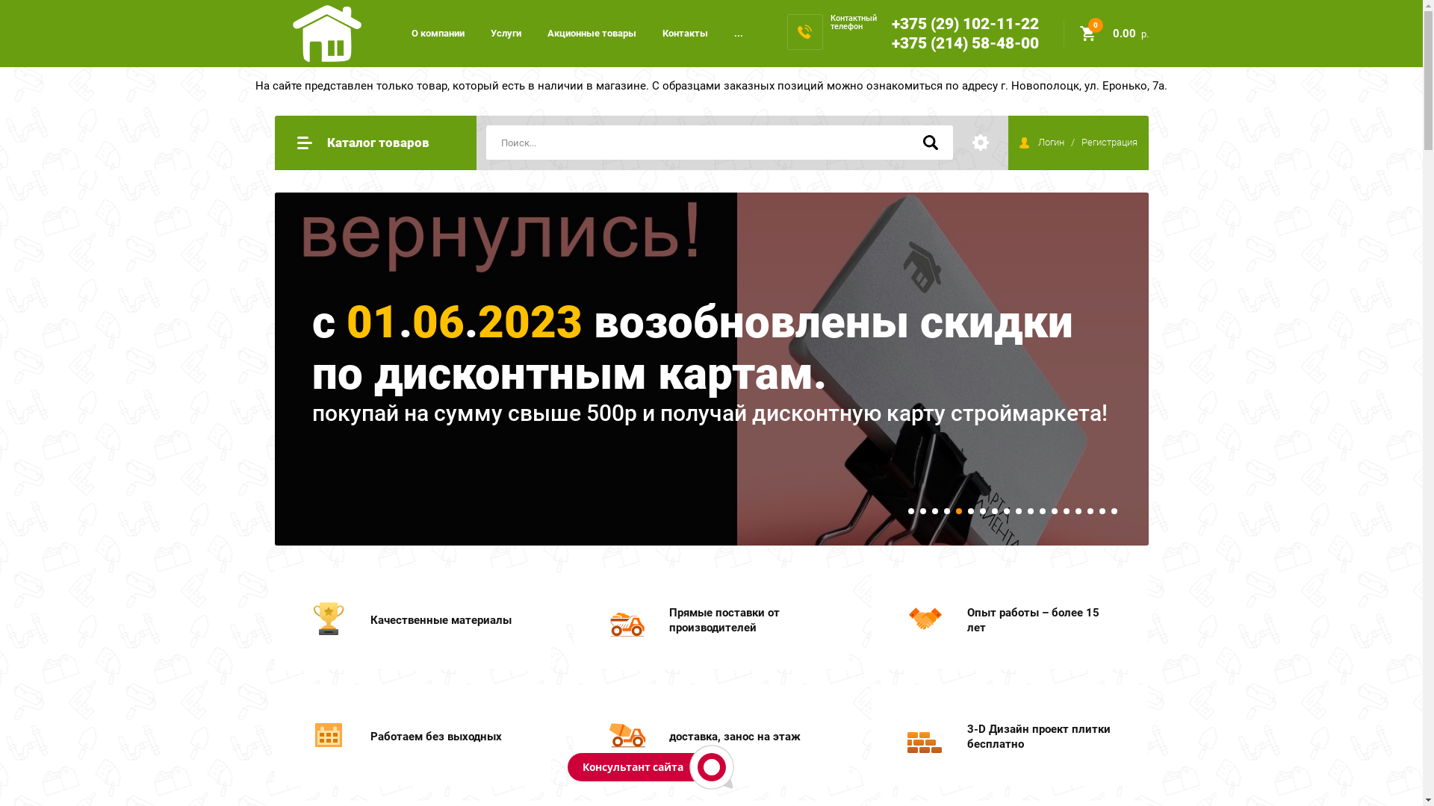 This screenshot has width=1434, height=806. Describe the element at coordinates (1055, 511) in the screenshot. I see `13` at that location.